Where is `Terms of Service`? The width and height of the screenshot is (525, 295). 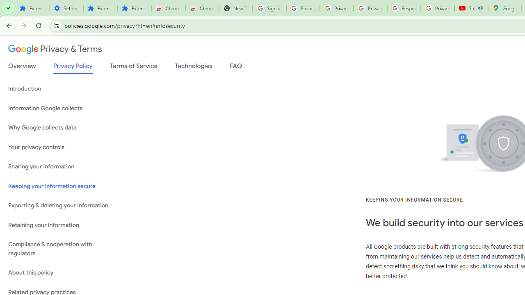
Terms of Service is located at coordinates (134, 68).